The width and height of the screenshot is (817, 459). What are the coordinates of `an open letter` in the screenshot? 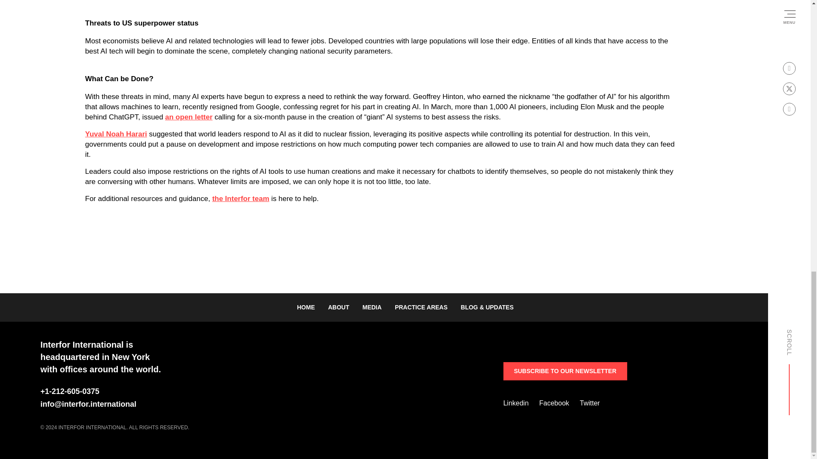 It's located at (189, 126).